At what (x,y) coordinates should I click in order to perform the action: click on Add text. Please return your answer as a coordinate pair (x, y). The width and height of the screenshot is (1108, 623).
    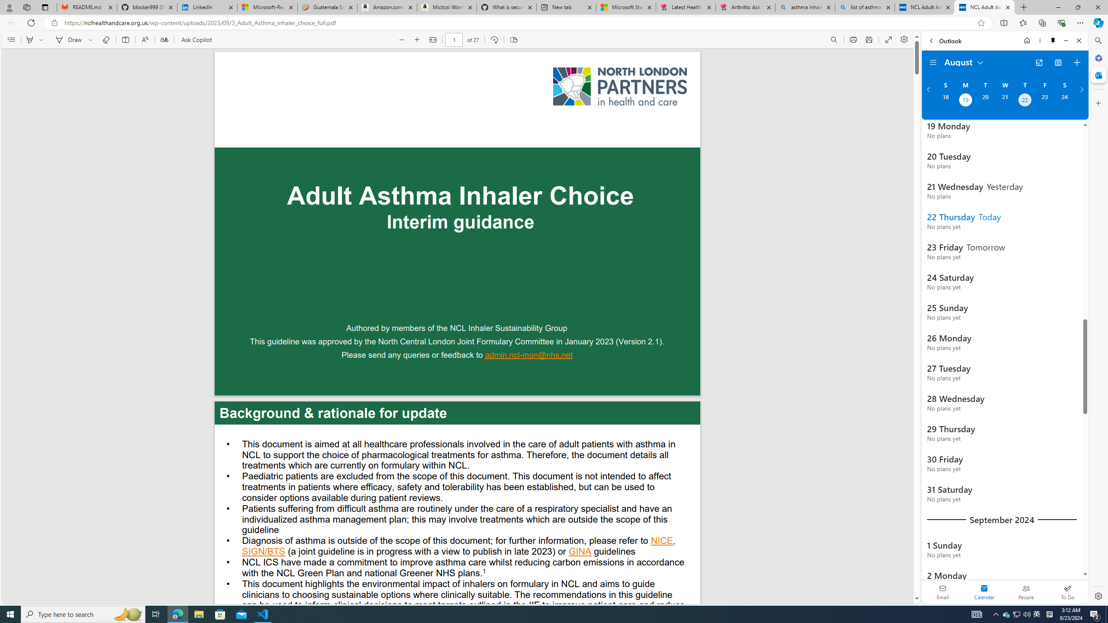
    Looking at the image, I should click on (125, 40).